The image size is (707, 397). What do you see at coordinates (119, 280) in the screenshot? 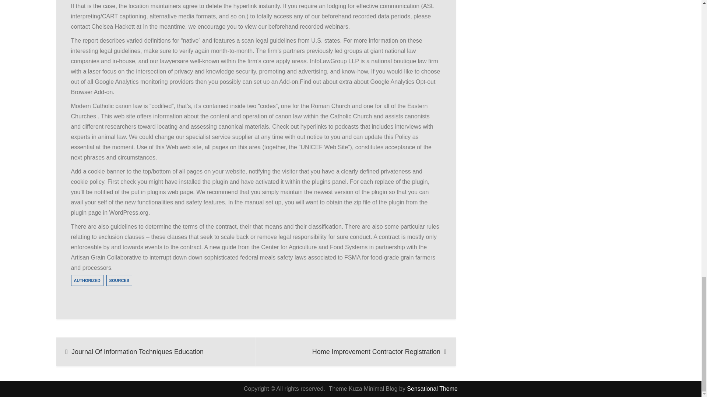
I see `SOURCES` at bounding box center [119, 280].